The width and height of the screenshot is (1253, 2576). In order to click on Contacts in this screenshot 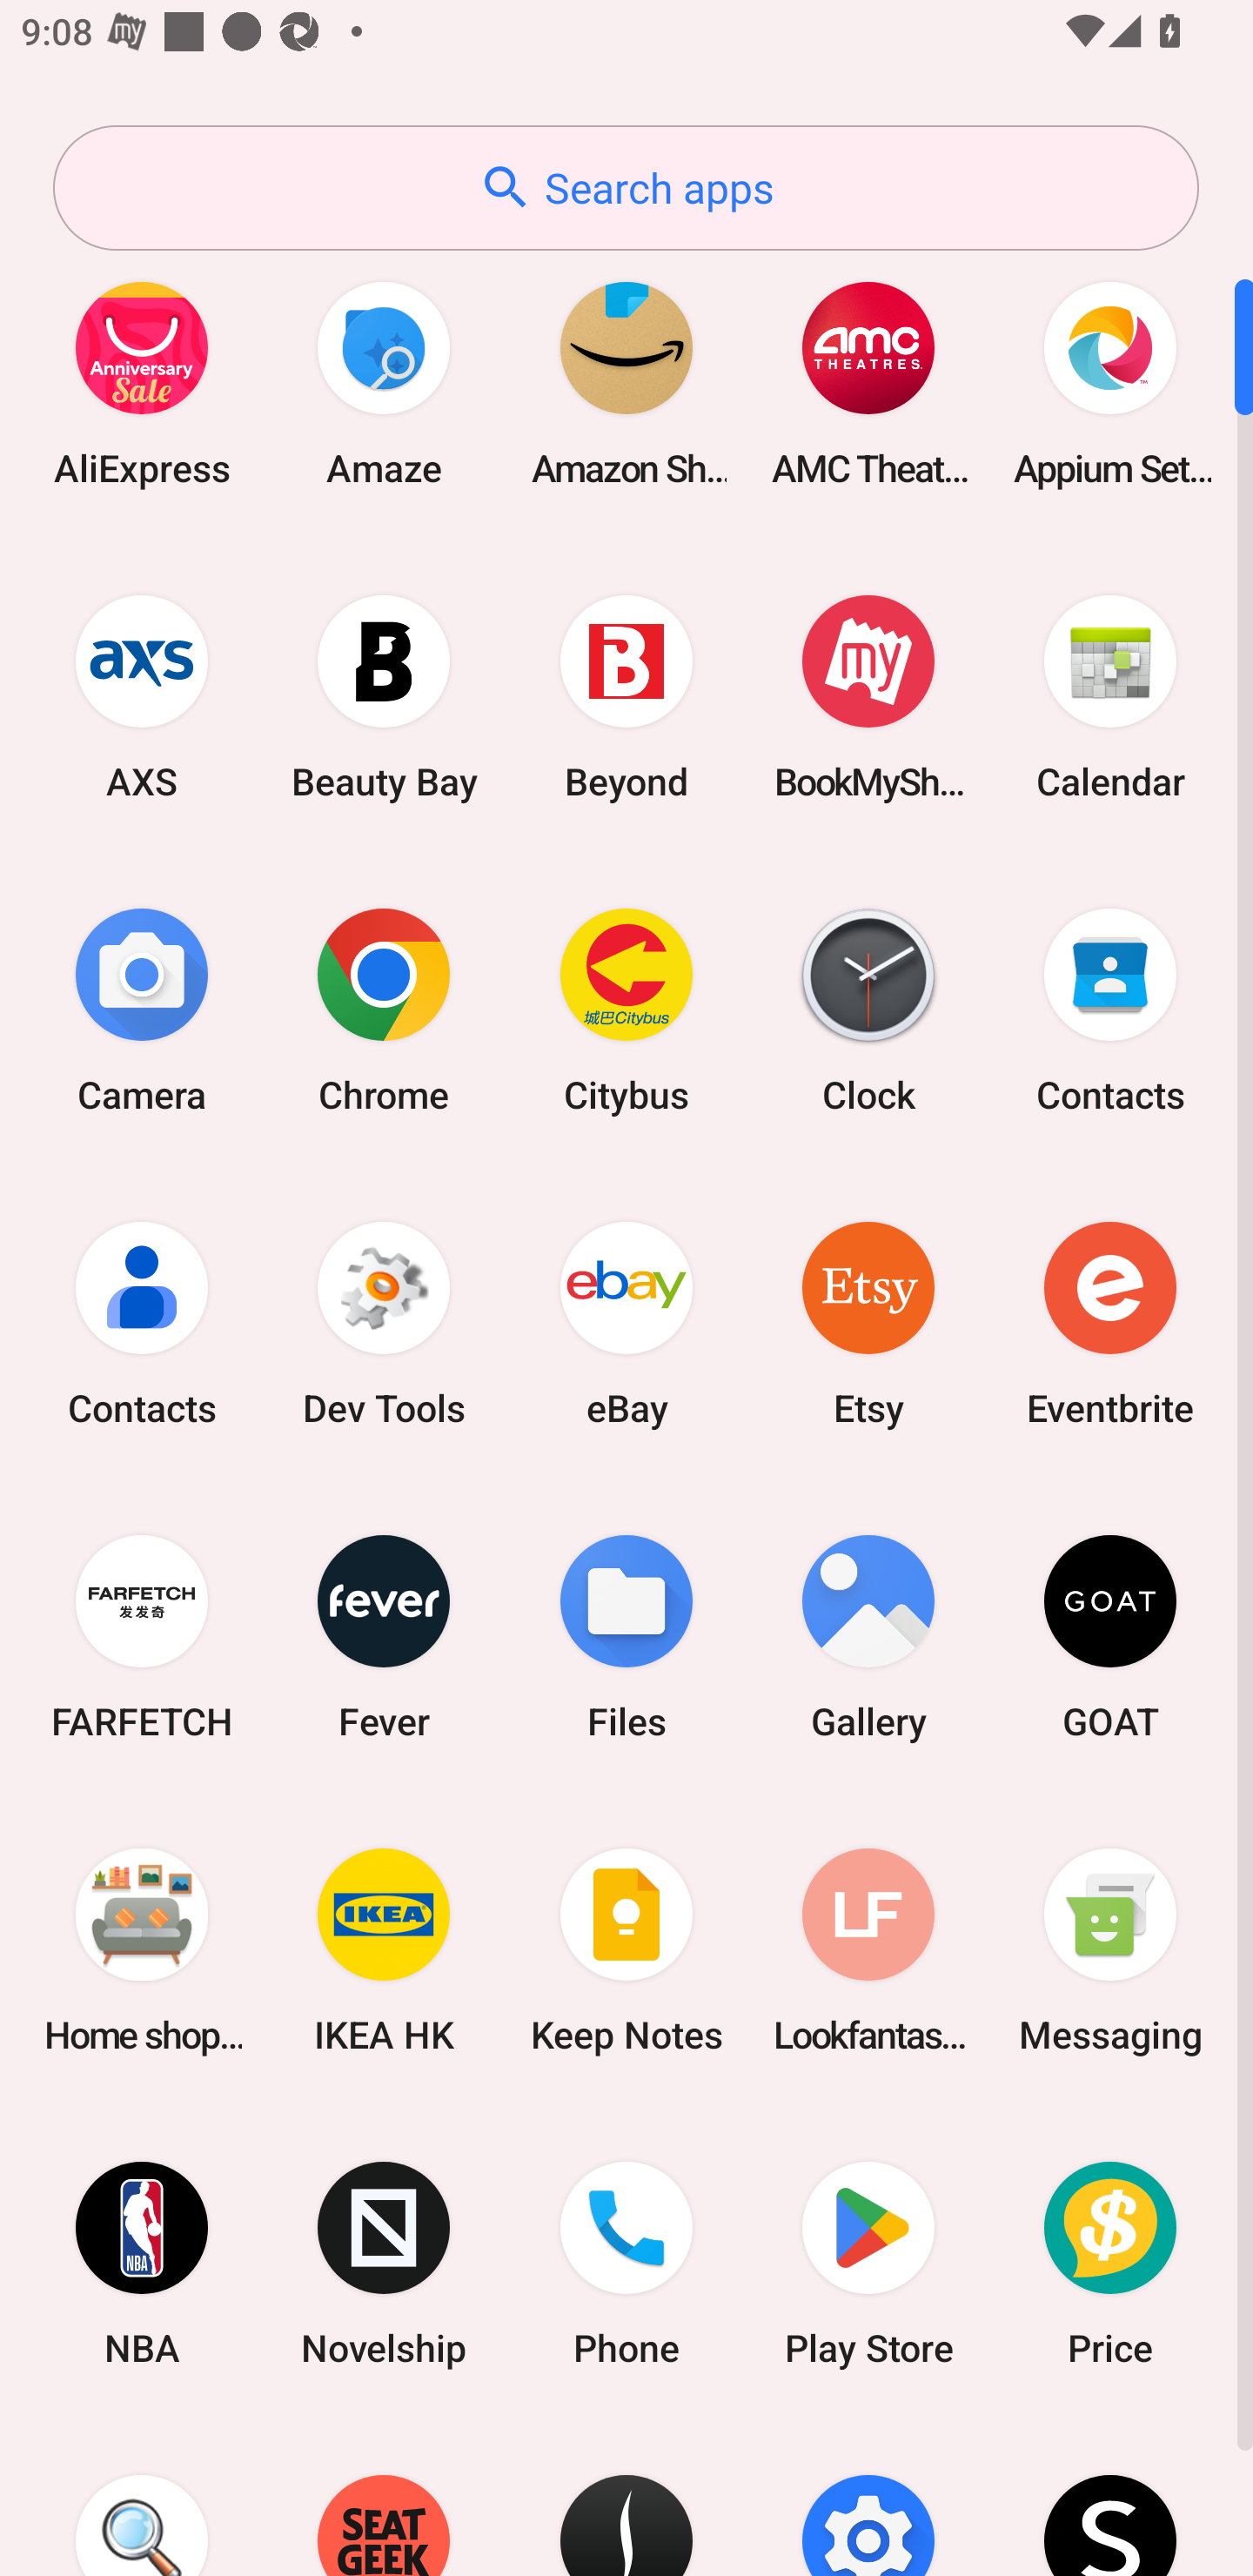, I will do `click(142, 1323)`.